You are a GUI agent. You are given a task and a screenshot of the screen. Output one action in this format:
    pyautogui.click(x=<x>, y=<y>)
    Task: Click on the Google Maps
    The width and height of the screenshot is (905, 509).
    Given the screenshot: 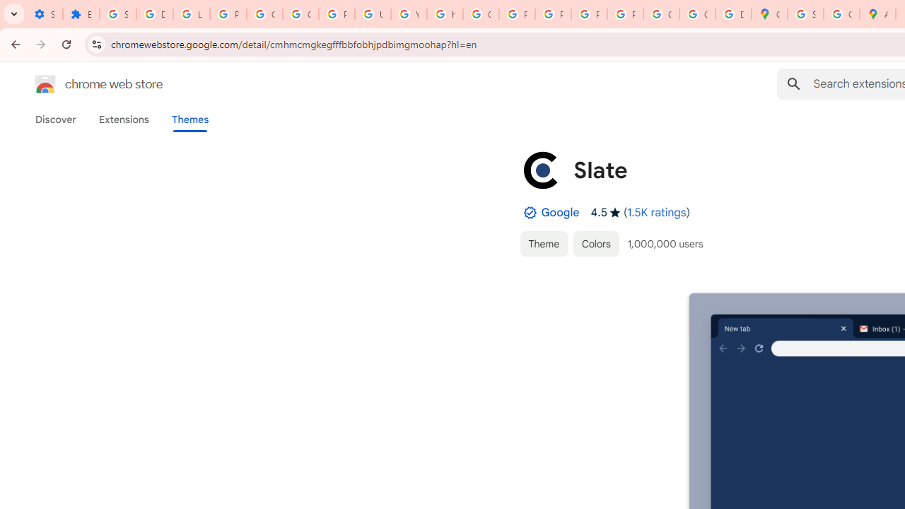 What is the action you would take?
    pyautogui.click(x=769, y=14)
    